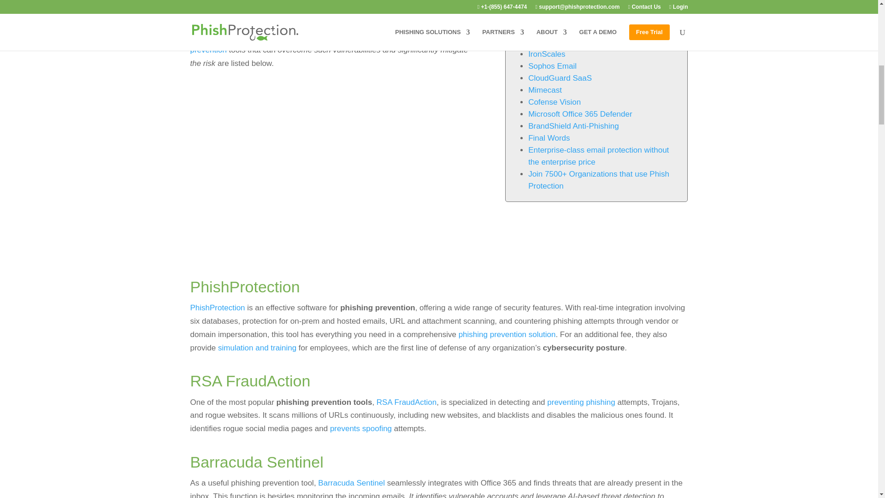  What do you see at coordinates (327, 43) in the screenshot?
I see `phishing prevention` at bounding box center [327, 43].